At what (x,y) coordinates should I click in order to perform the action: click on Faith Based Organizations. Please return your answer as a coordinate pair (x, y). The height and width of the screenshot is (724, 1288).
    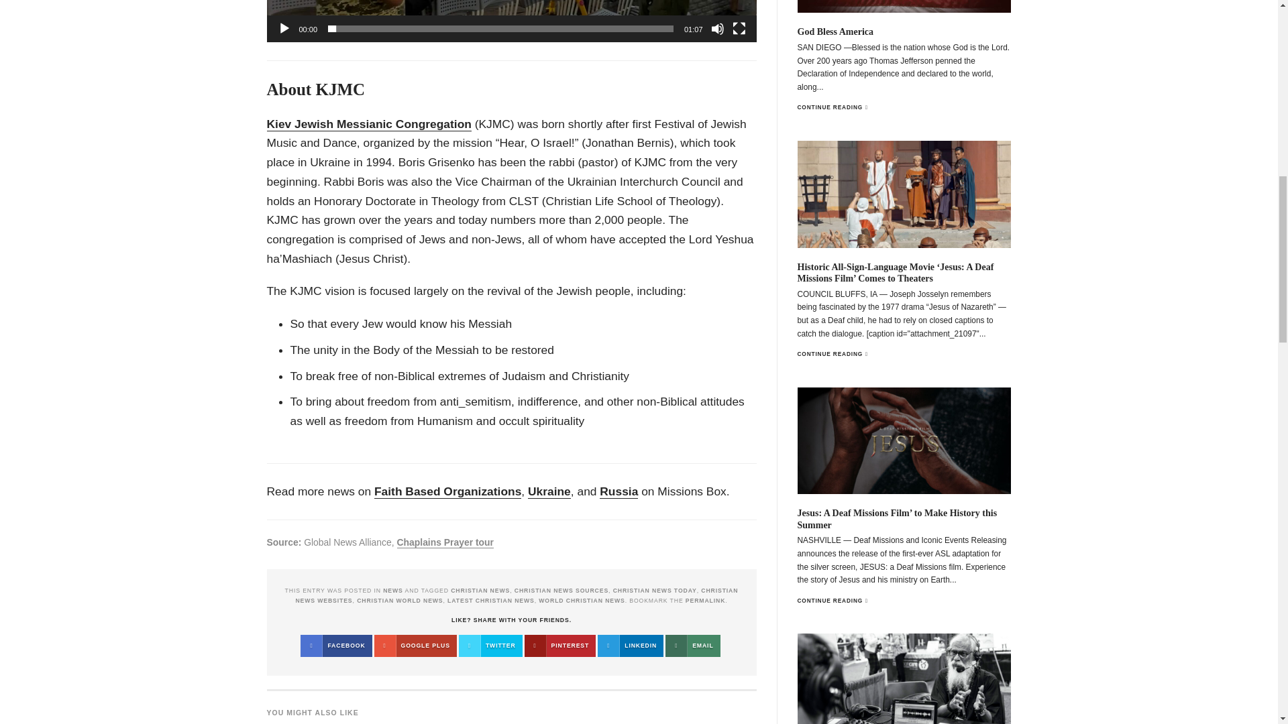
    Looking at the image, I should click on (448, 491).